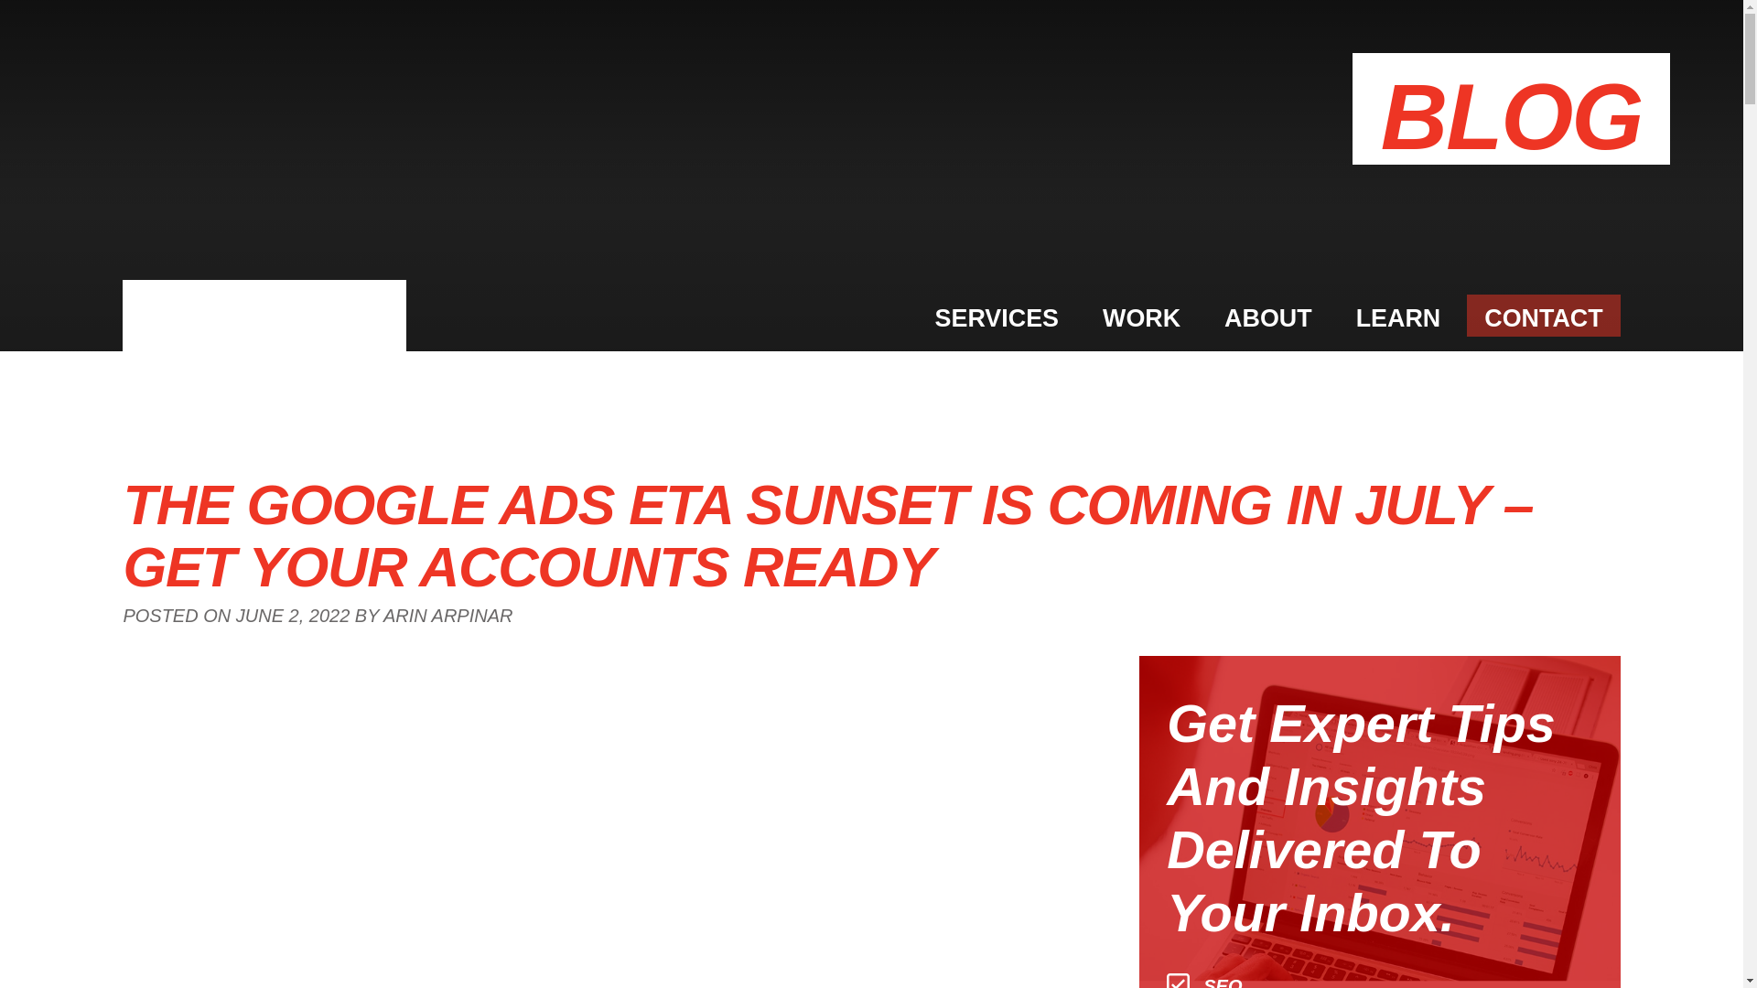 The width and height of the screenshot is (1757, 988). I want to click on ABOUT, so click(1268, 315).